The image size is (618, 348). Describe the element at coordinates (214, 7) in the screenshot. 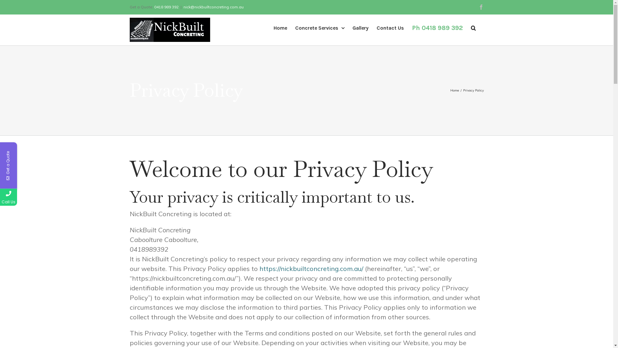

I see `nick@nickbuiltconcreting.com.au` at that location.